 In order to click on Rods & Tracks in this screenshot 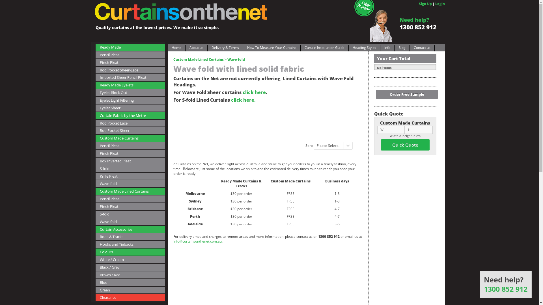, I will do `click(130, 237)`.